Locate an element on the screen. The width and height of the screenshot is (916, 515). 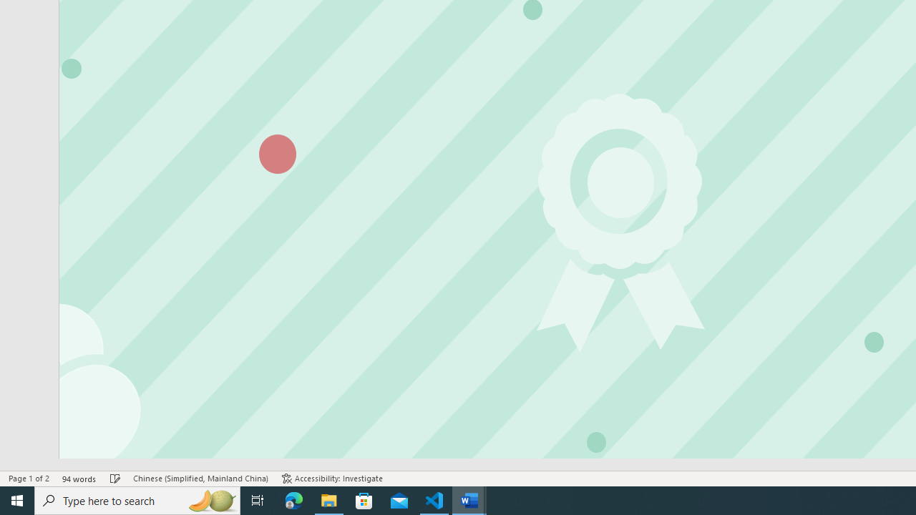
Page Number Page 1 of 2 is located at coordinates (29, 478).